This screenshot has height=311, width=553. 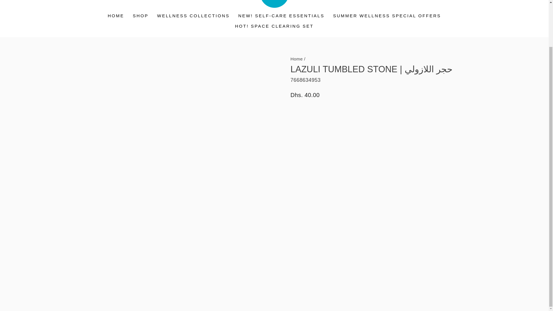 I want to click on Back to the frontpage, so click(x=296, y=59).